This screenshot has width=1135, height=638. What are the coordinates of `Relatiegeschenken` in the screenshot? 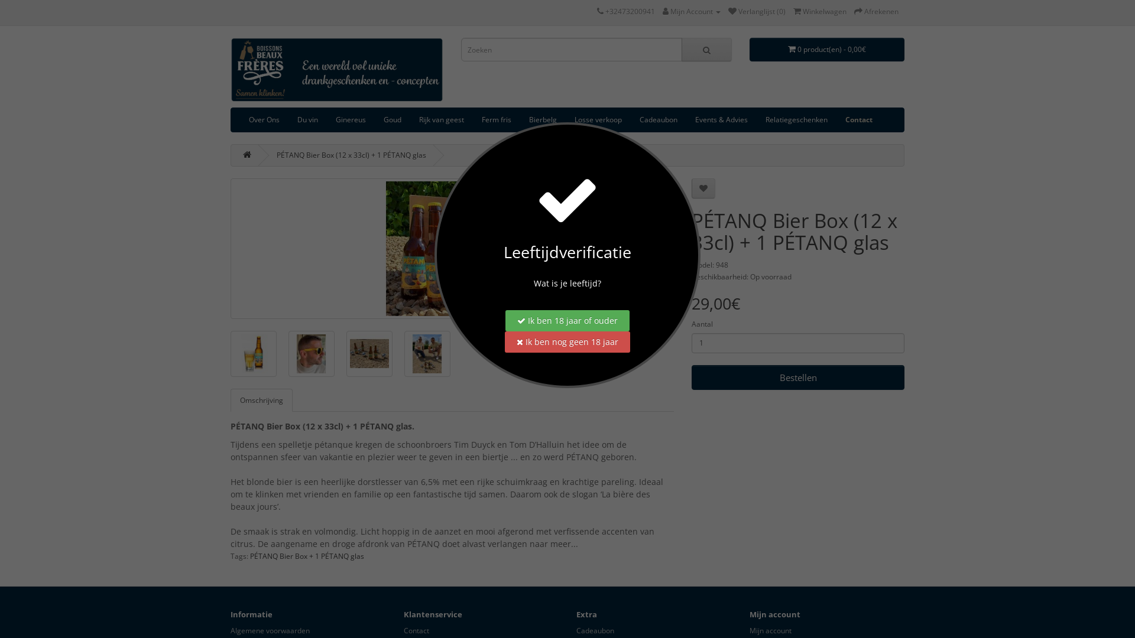 It's located at (797, 120).